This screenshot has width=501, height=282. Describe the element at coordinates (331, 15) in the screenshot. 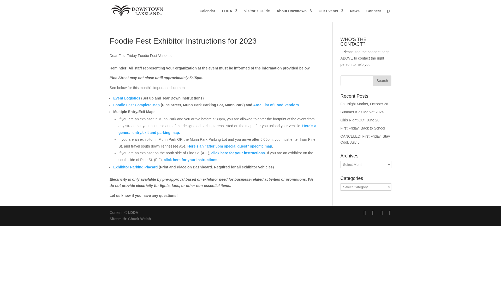

I see `Our Events` at that location.